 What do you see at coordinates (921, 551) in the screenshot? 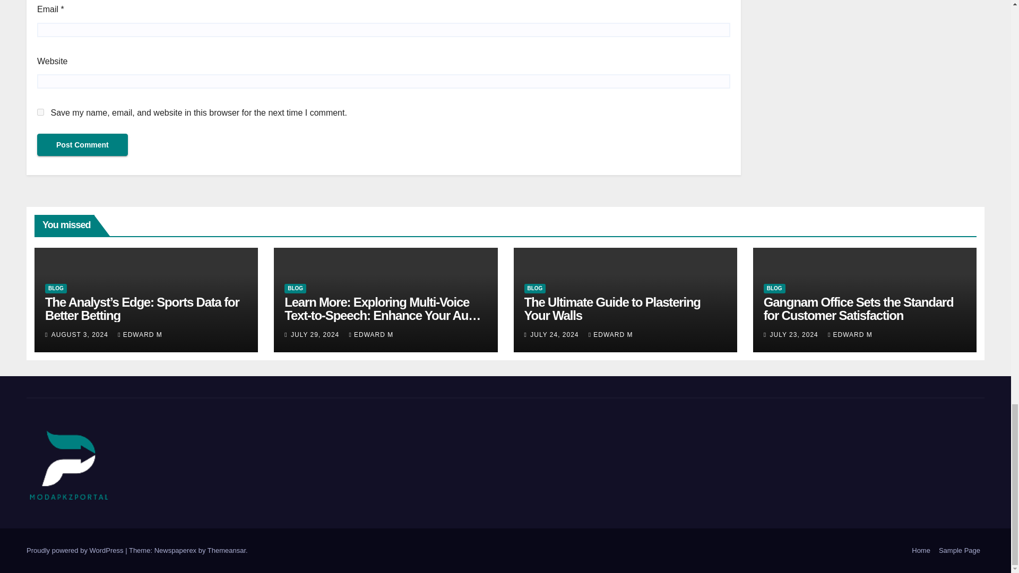
I see `Home` at bounding box center [921, 551].